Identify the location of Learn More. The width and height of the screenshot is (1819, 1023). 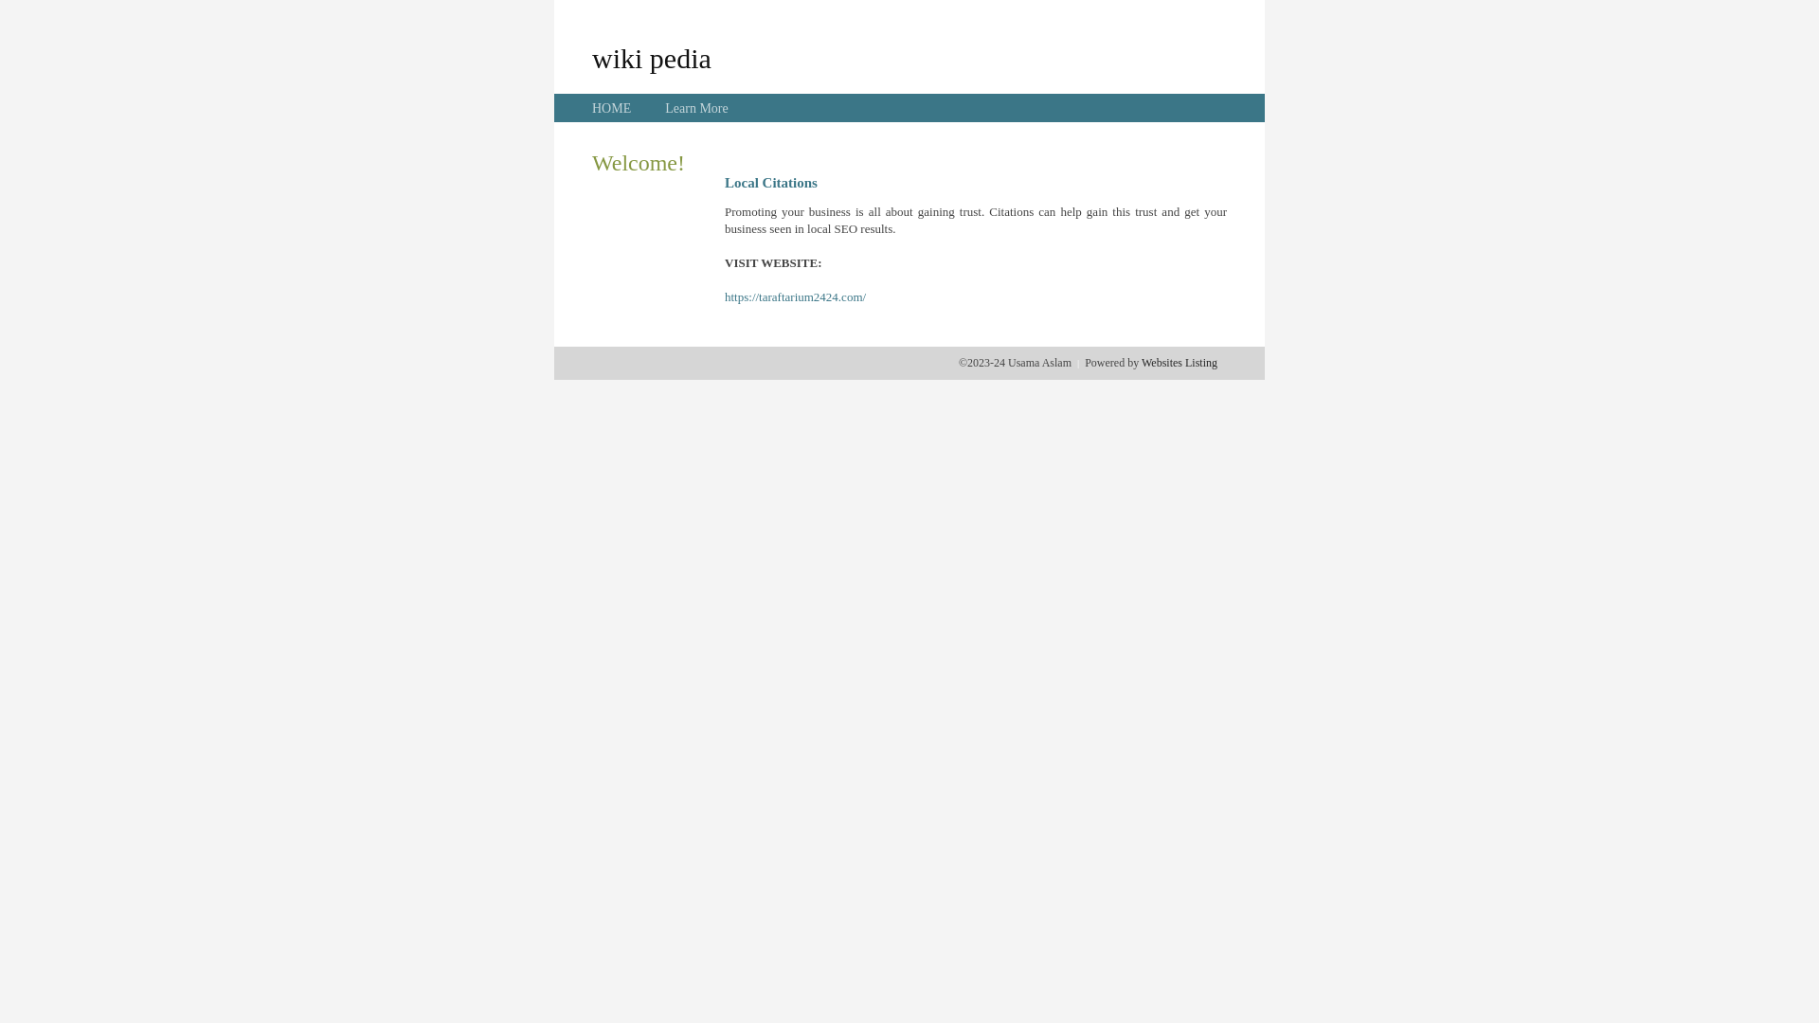
(696, 108).